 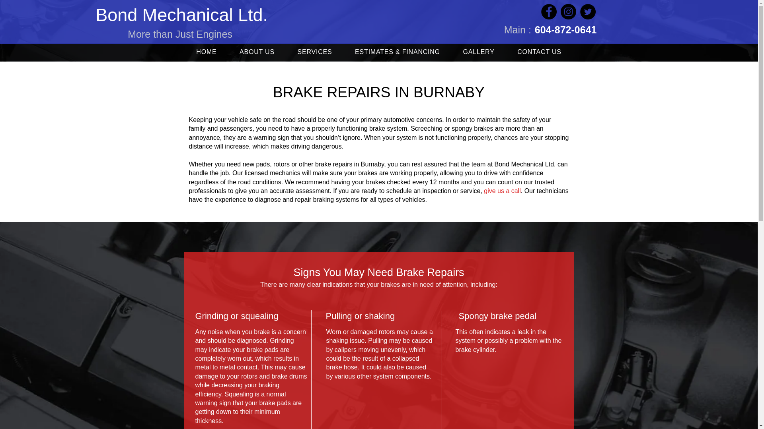 I want to click on HOME, so click(x=206, y=52).